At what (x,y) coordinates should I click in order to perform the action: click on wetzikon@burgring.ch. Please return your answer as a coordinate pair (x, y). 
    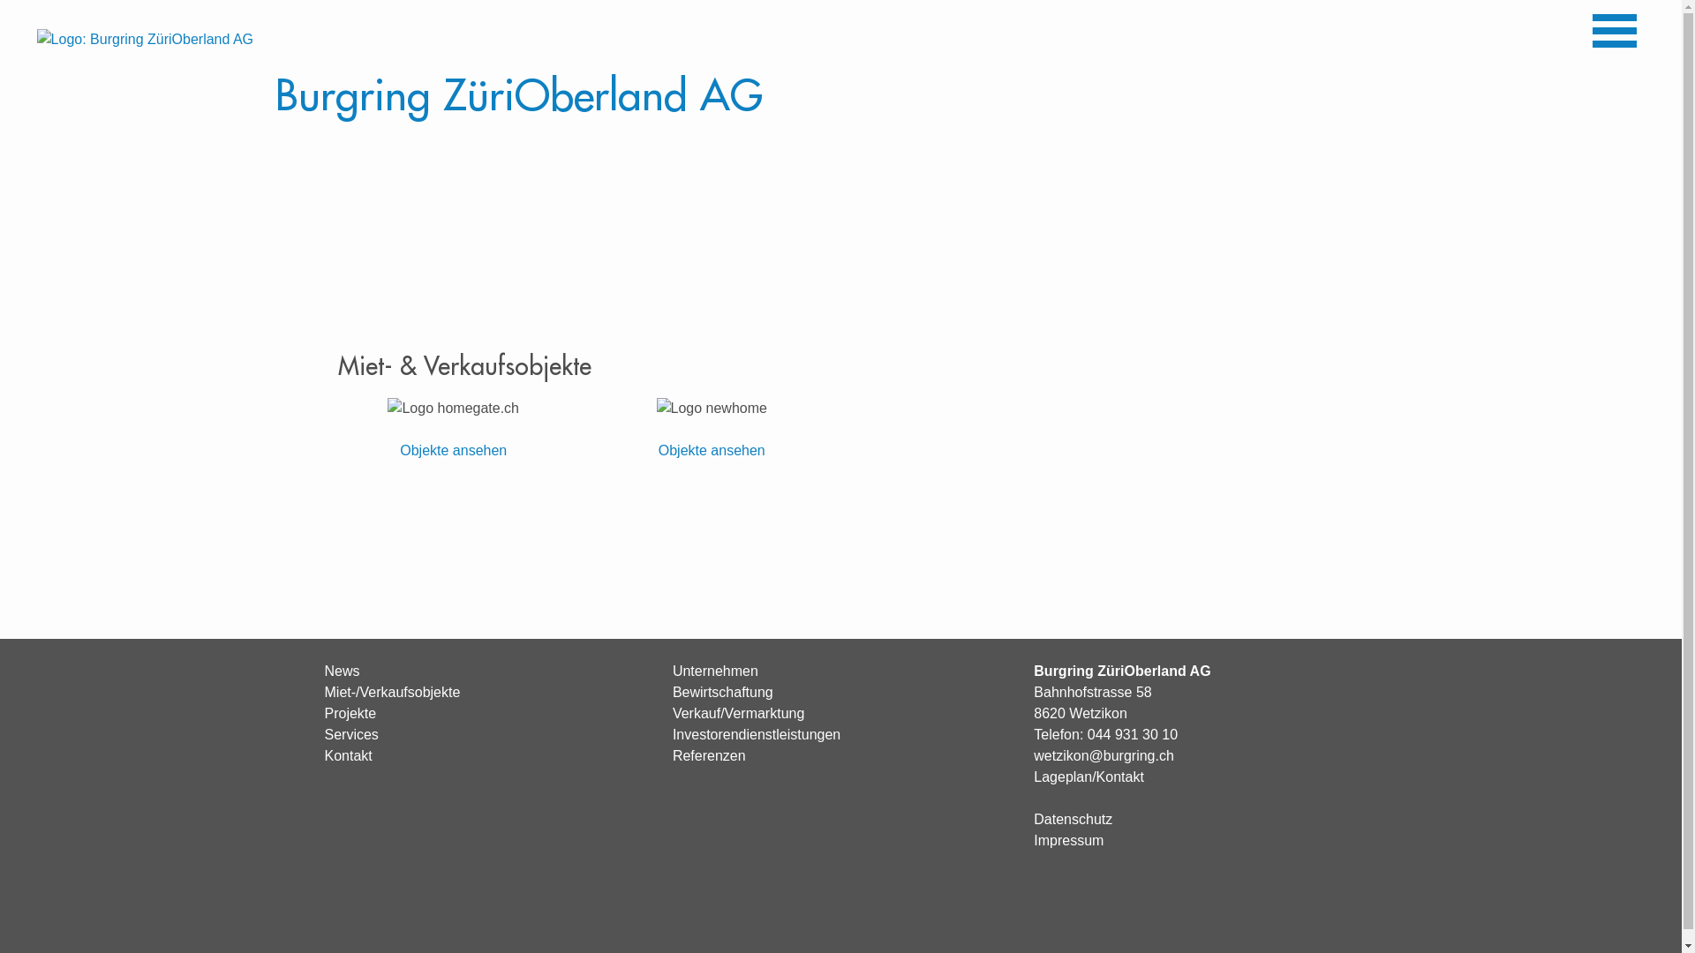
    Looking at the image, I should click on (1104, 755).